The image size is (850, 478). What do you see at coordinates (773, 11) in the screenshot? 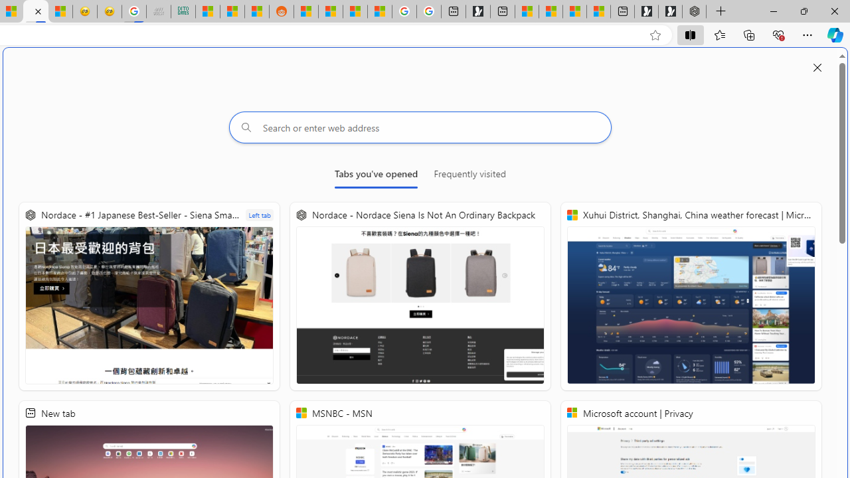
I see `Minimize` at bounding box center [773, 11].